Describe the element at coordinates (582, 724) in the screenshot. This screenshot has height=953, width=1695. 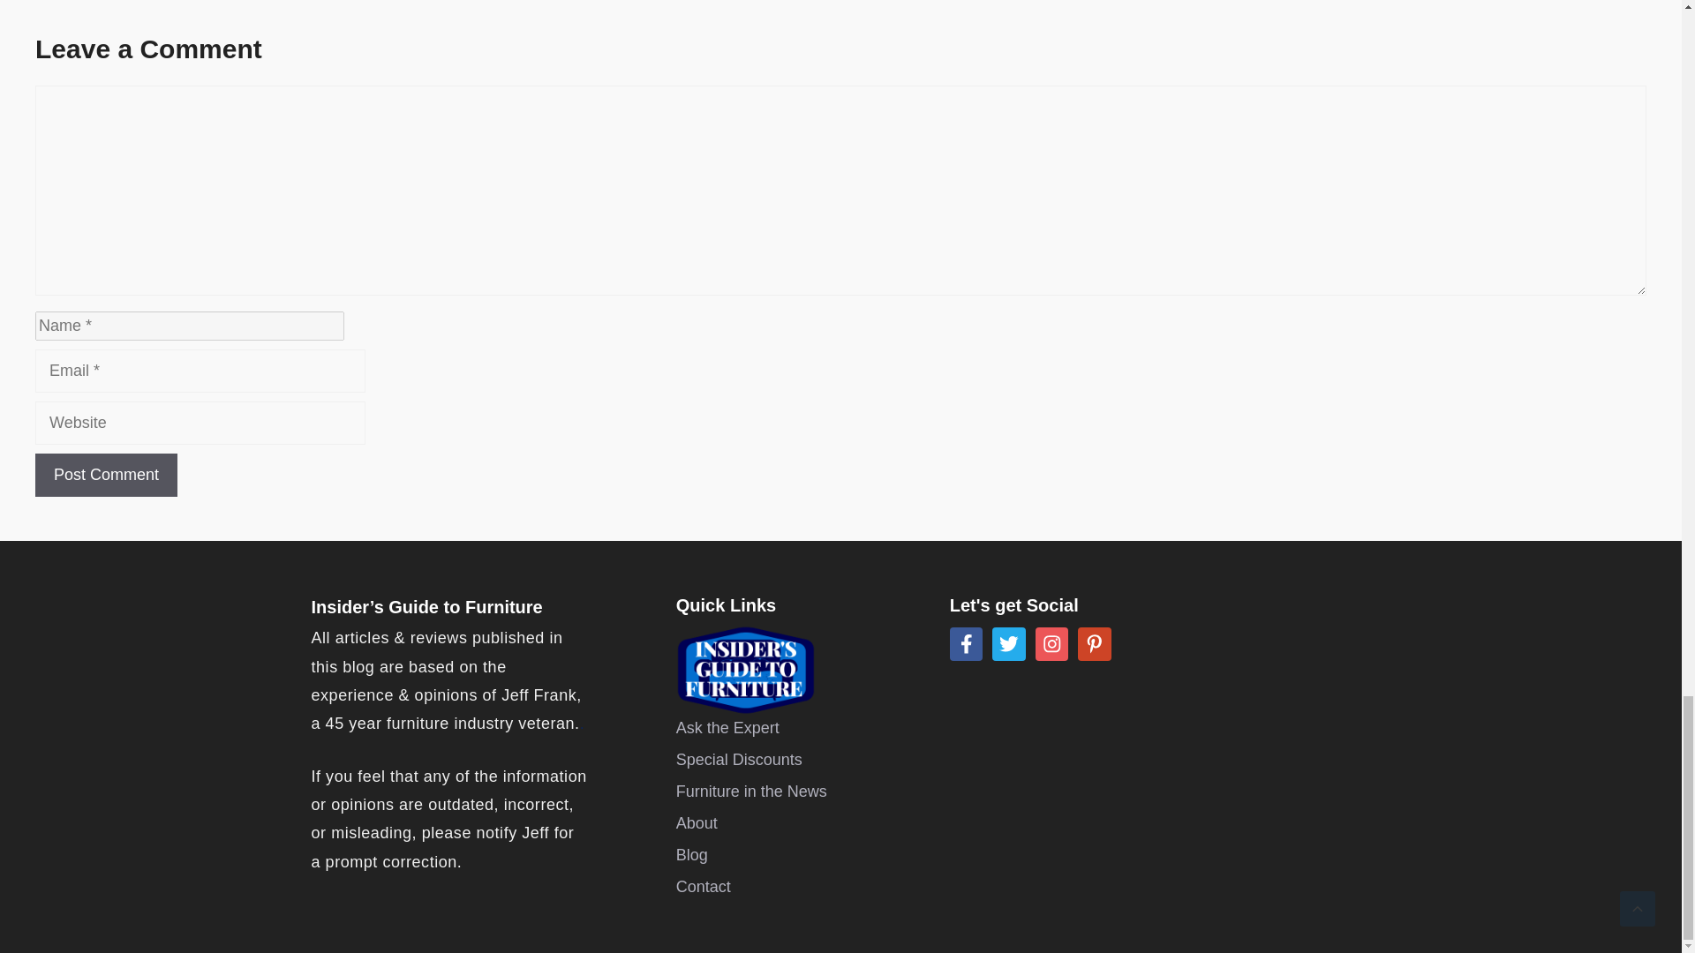
I see `.` at that location.